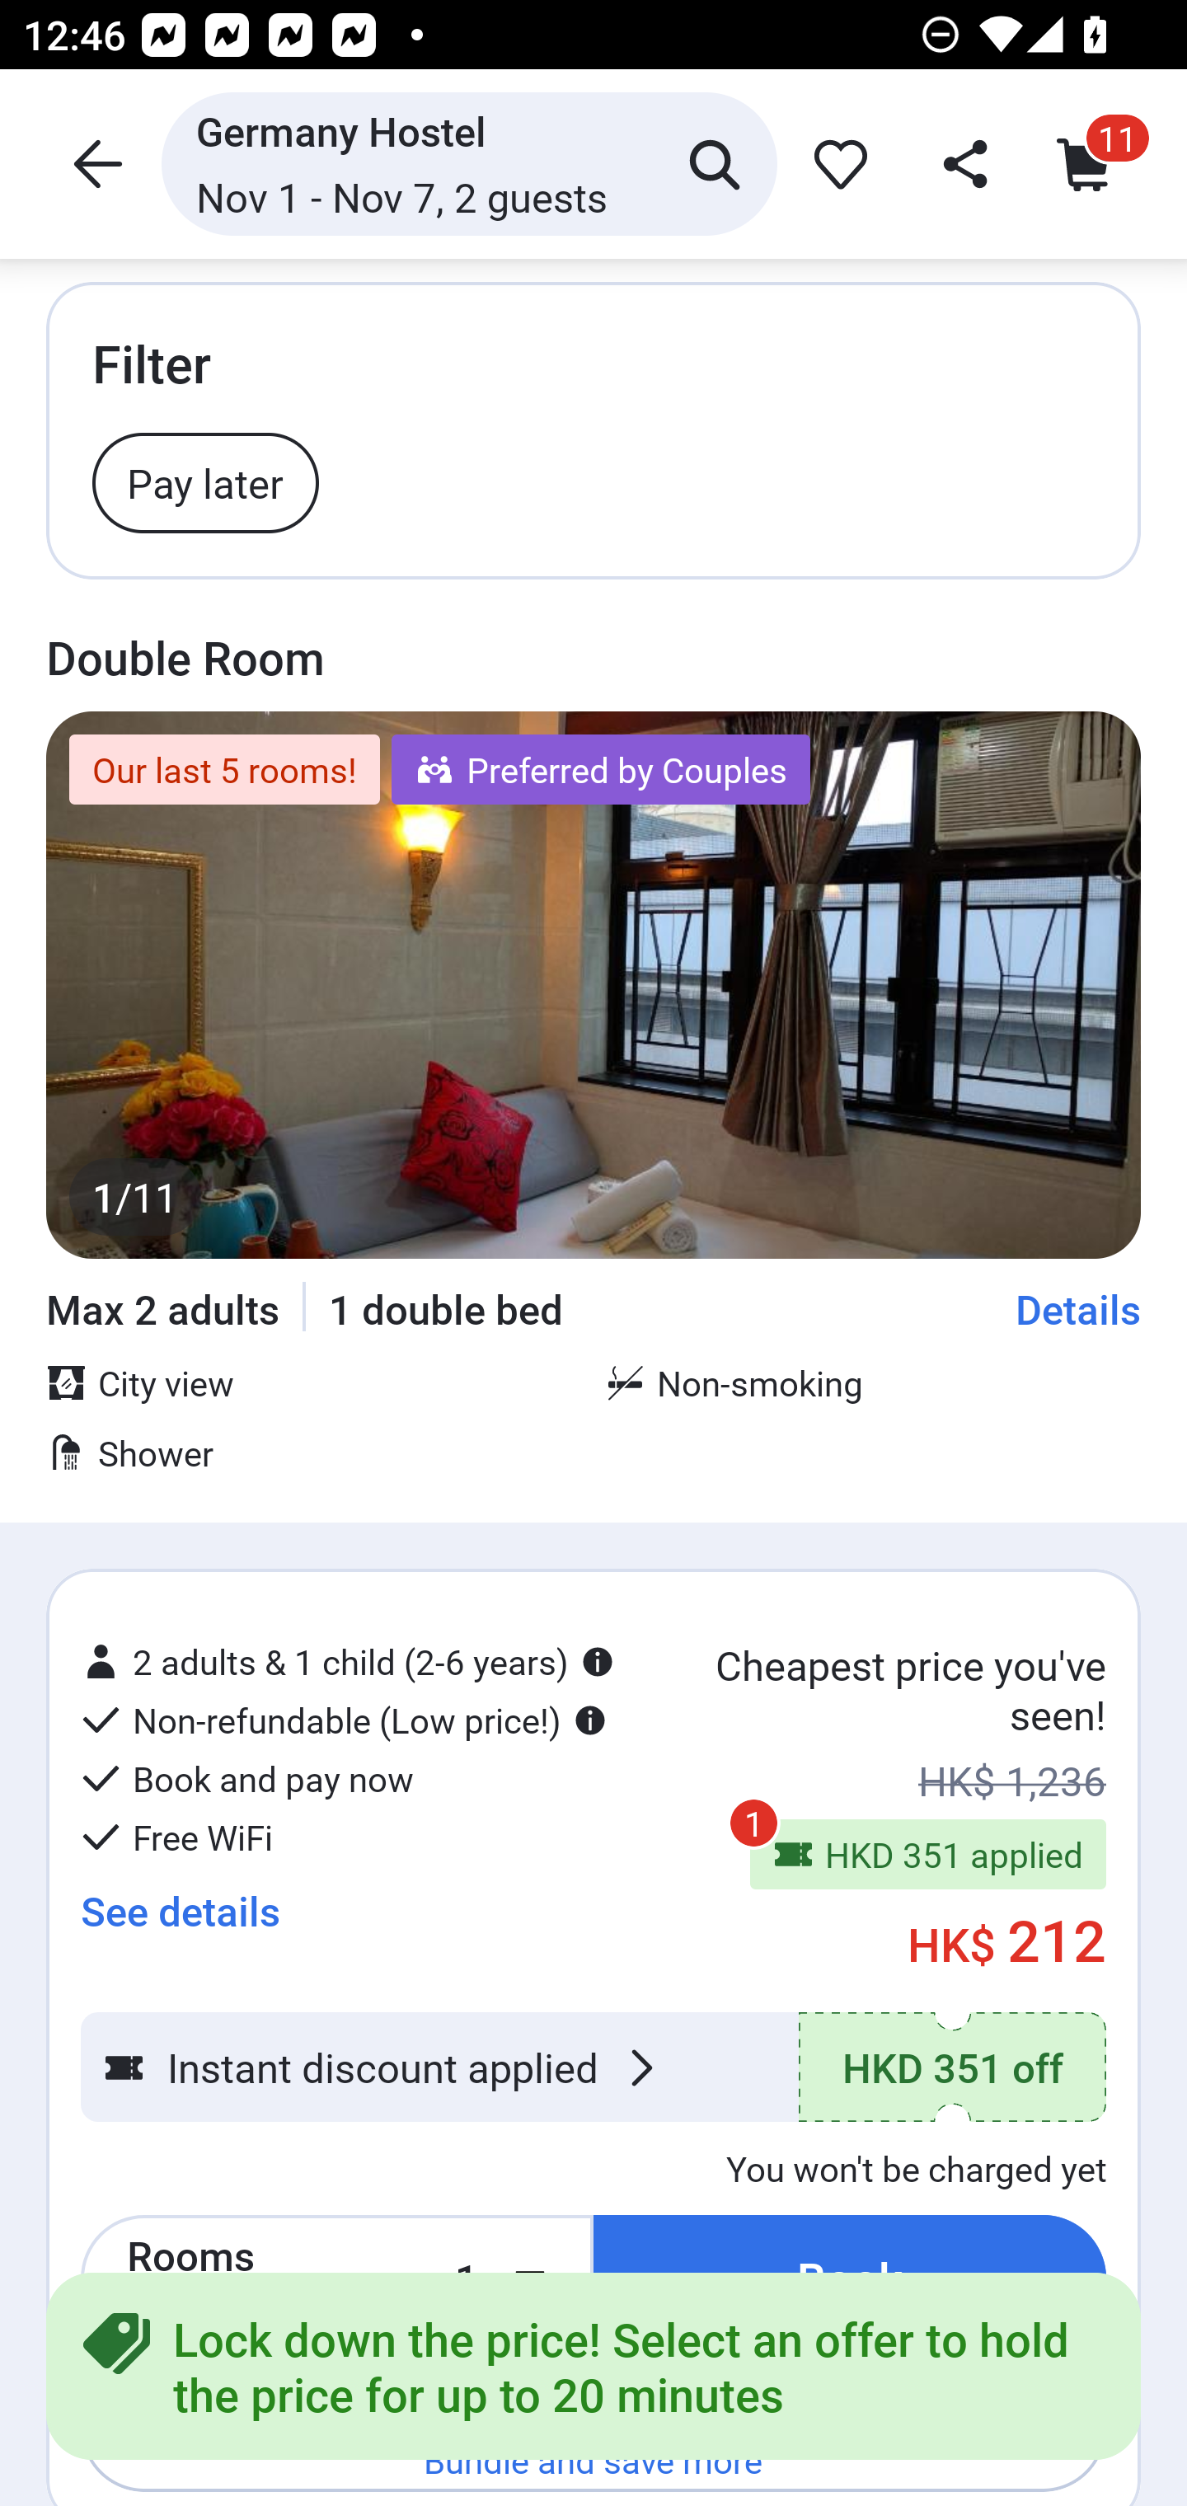 The width and height of the screenshot is (1187, 2506). I want to click on Cart icon cart_item_count 11, so click(1091, 163).